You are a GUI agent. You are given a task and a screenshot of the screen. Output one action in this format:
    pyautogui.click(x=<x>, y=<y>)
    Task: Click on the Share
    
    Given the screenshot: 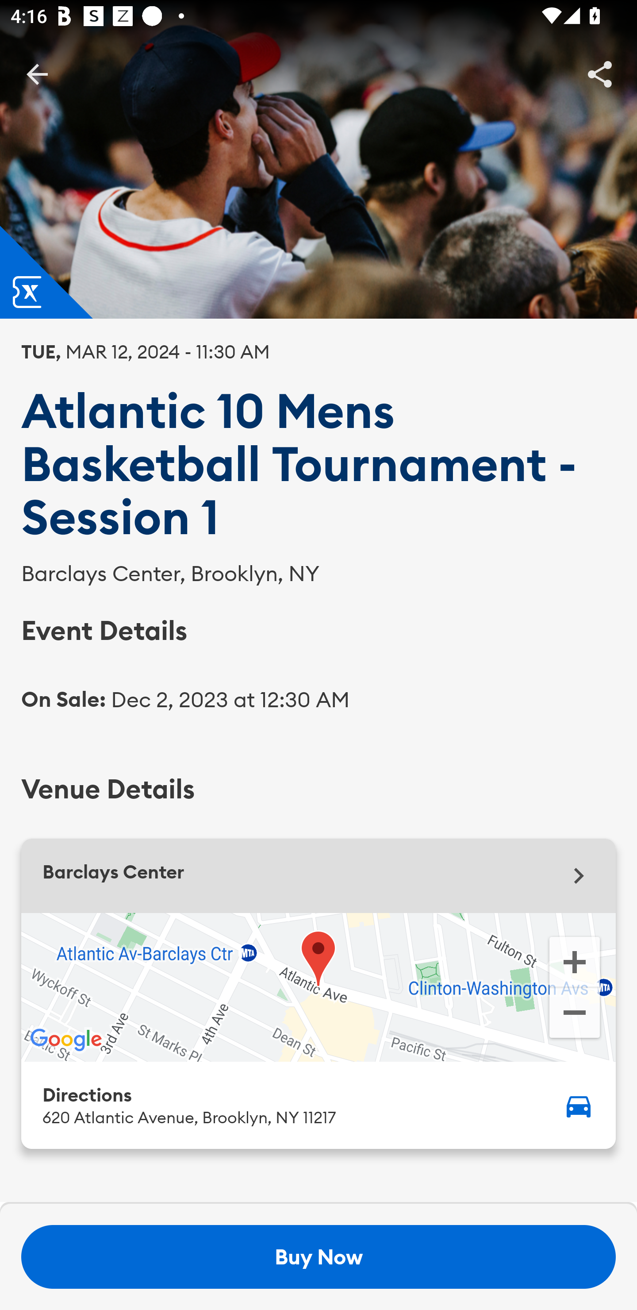 What is the action you would take?
    pyautogui.click(x=600, y=73)
    